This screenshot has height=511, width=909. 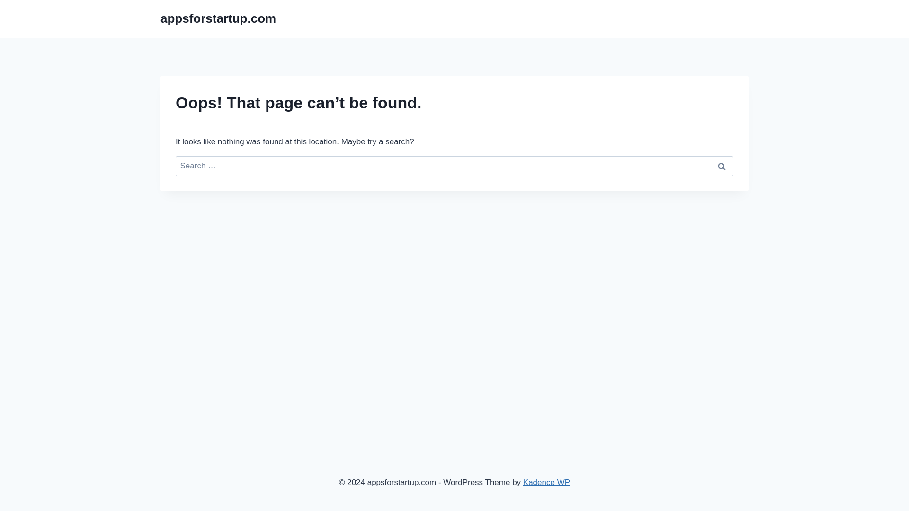 What do you see at coordinates (722, 166) in the screenshot?
I see `Search` at bounding box center [722, 166].